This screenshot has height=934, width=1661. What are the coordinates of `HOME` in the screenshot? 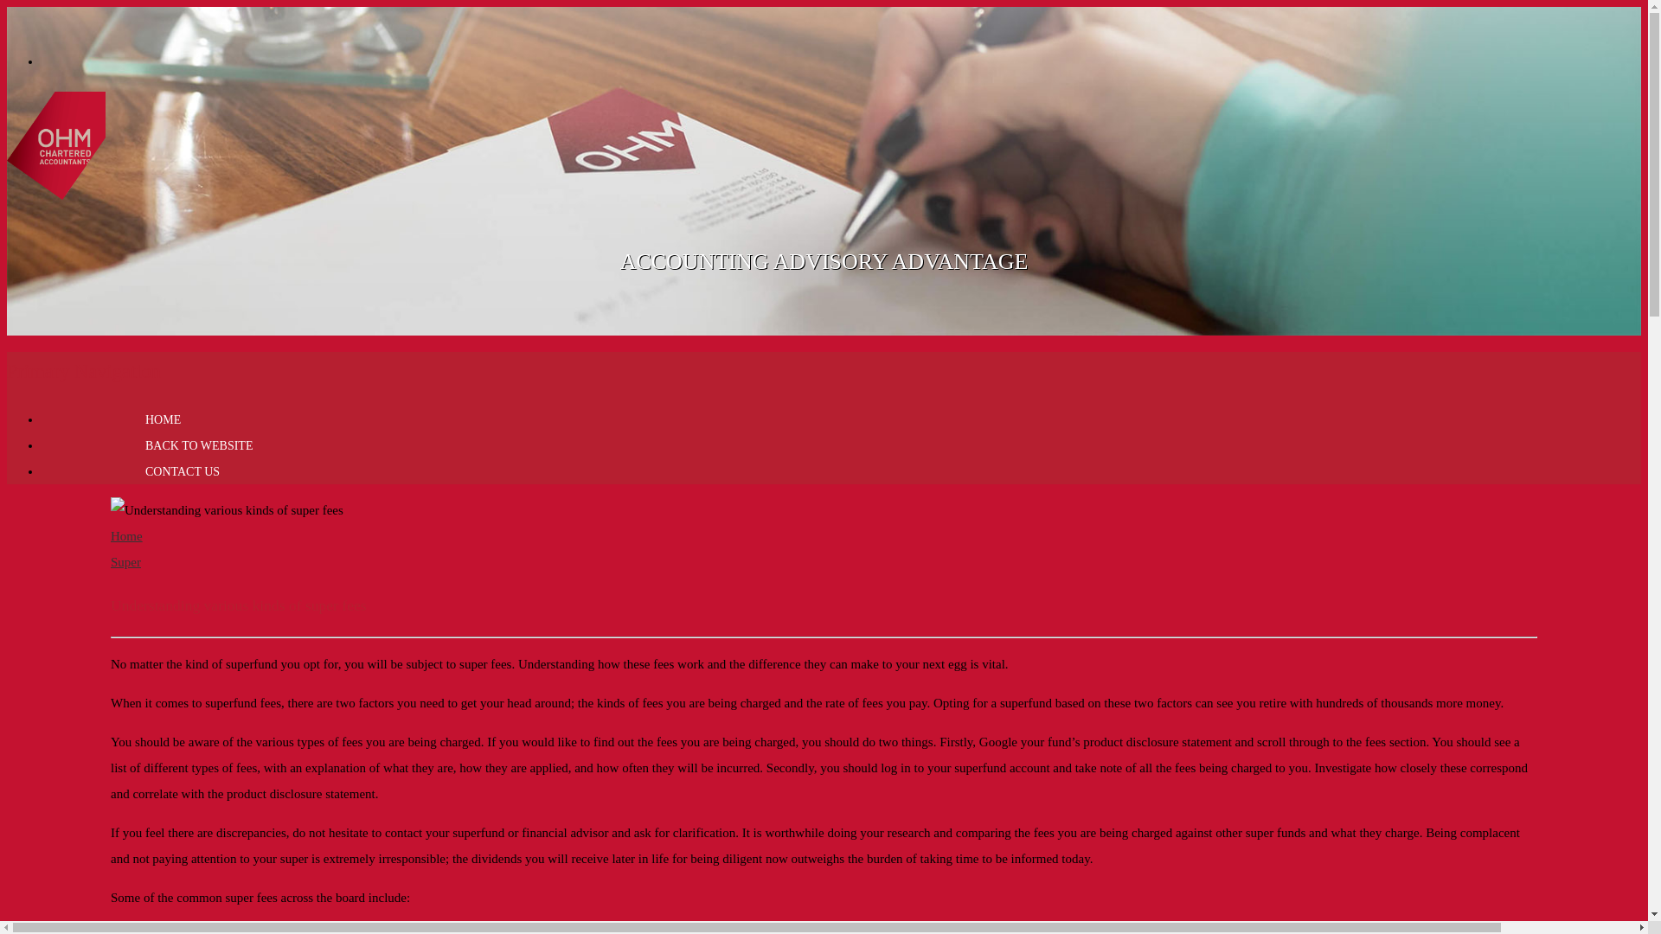 It's located at (163, 420).